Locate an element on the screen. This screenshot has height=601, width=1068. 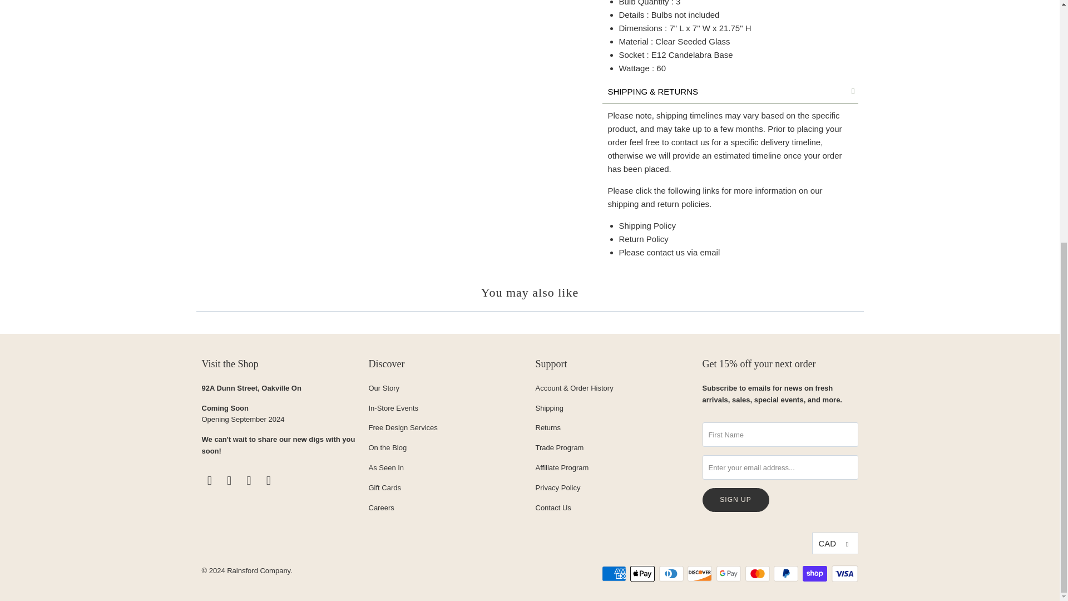
Mastercard is located at coordinates (759, 574).